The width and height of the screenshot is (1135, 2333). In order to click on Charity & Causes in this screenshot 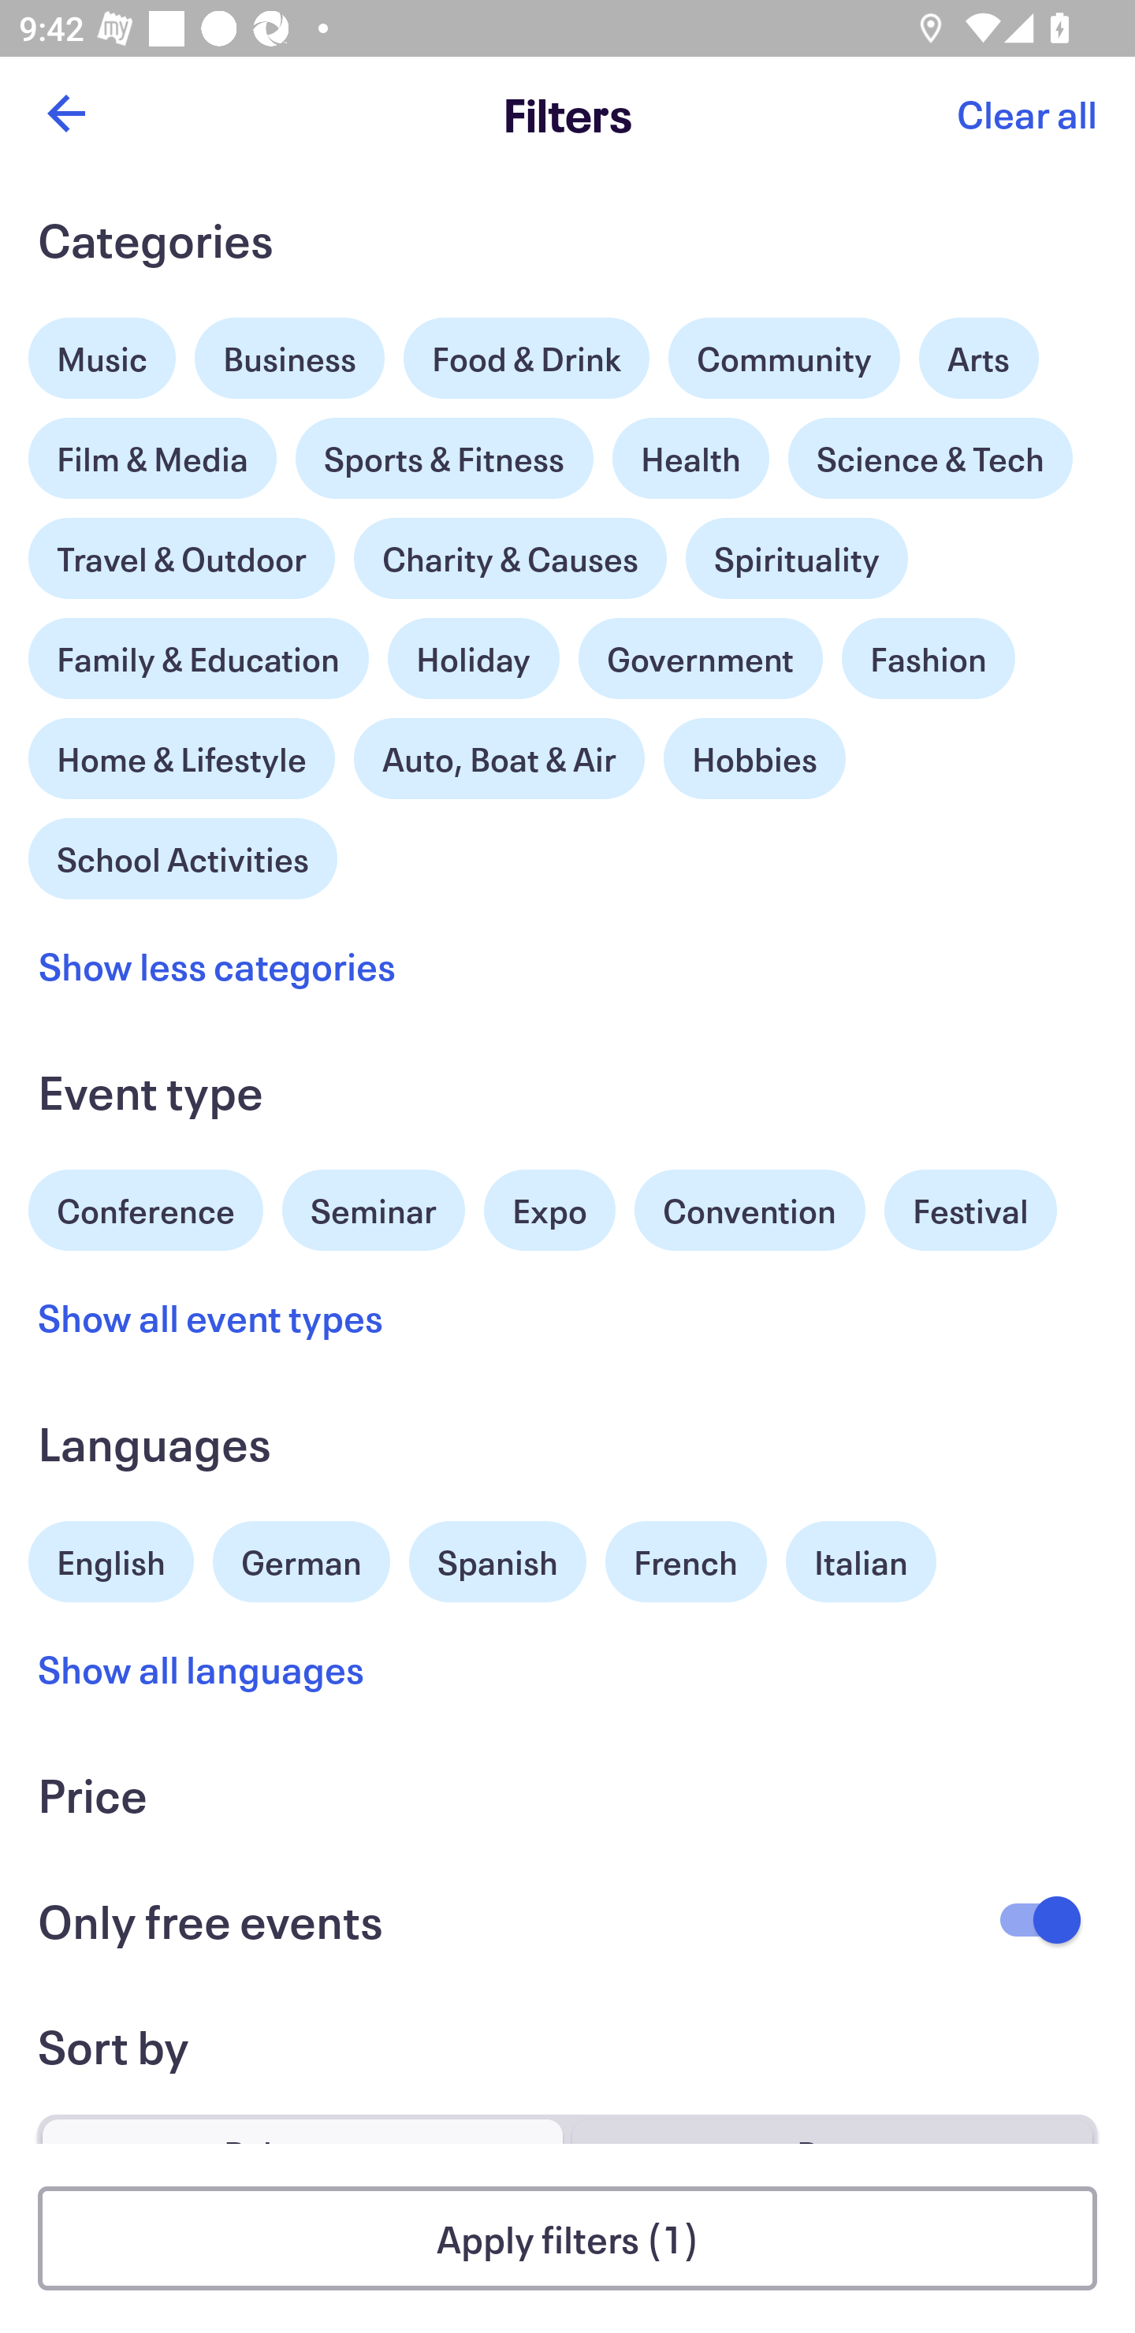, I will do `click(511, 558)`.